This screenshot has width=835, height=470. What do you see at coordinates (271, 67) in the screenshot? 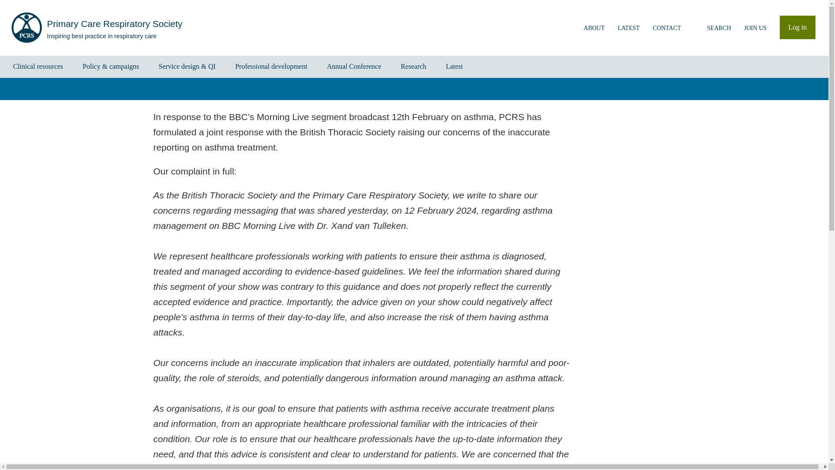
I see `Professional development` at bounding box center [271, 67].